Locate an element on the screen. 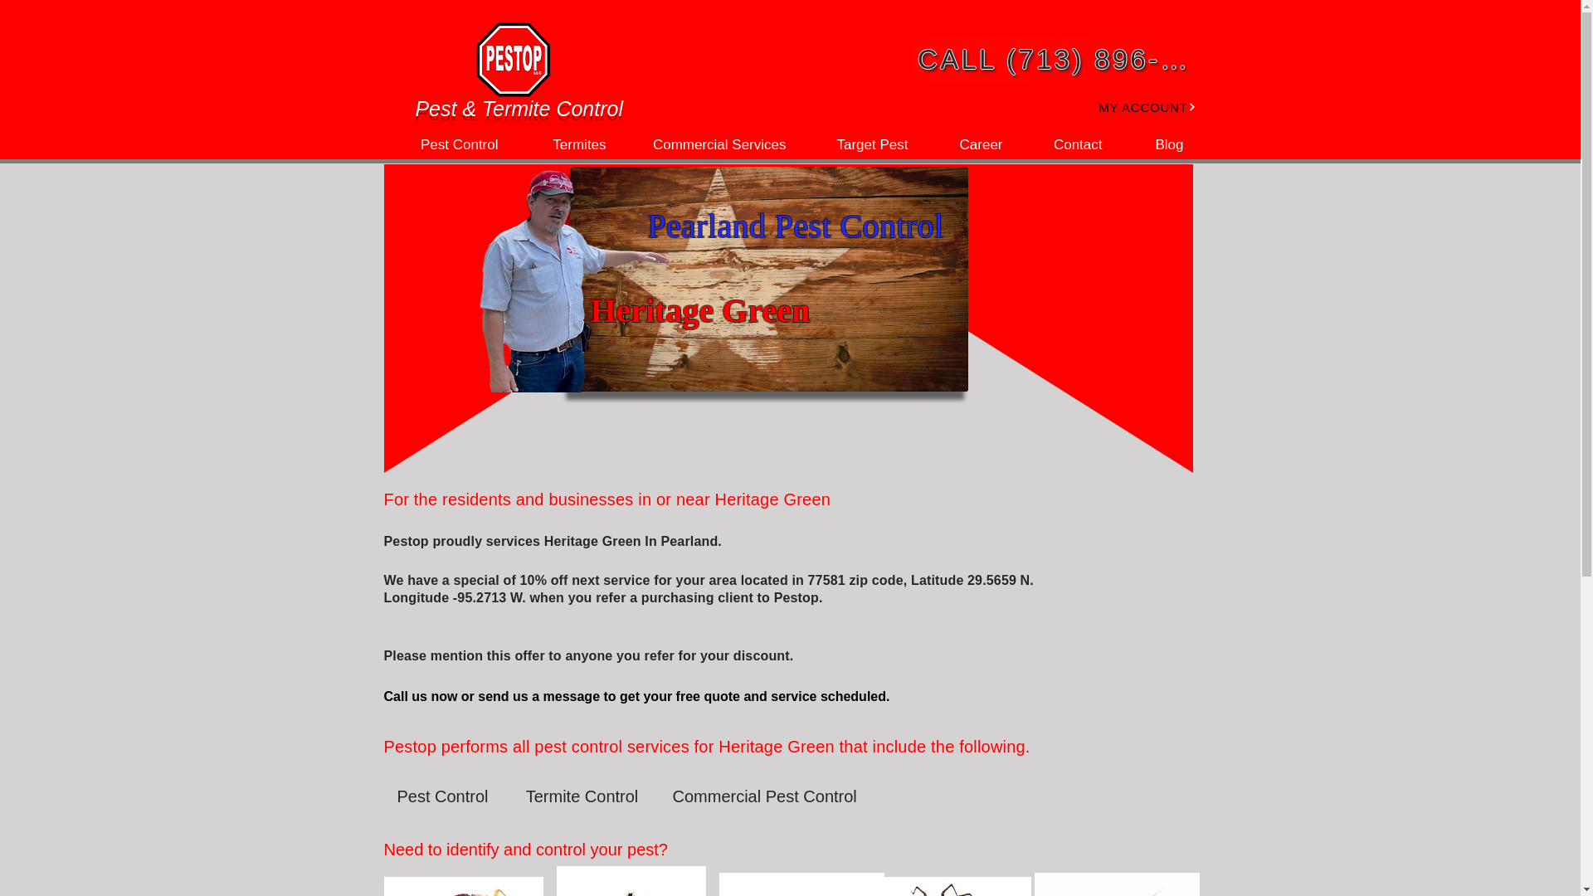 Image resolution: width=1593 pixels, height=896 pixels. Blog is located at coordinates (1155, 144).